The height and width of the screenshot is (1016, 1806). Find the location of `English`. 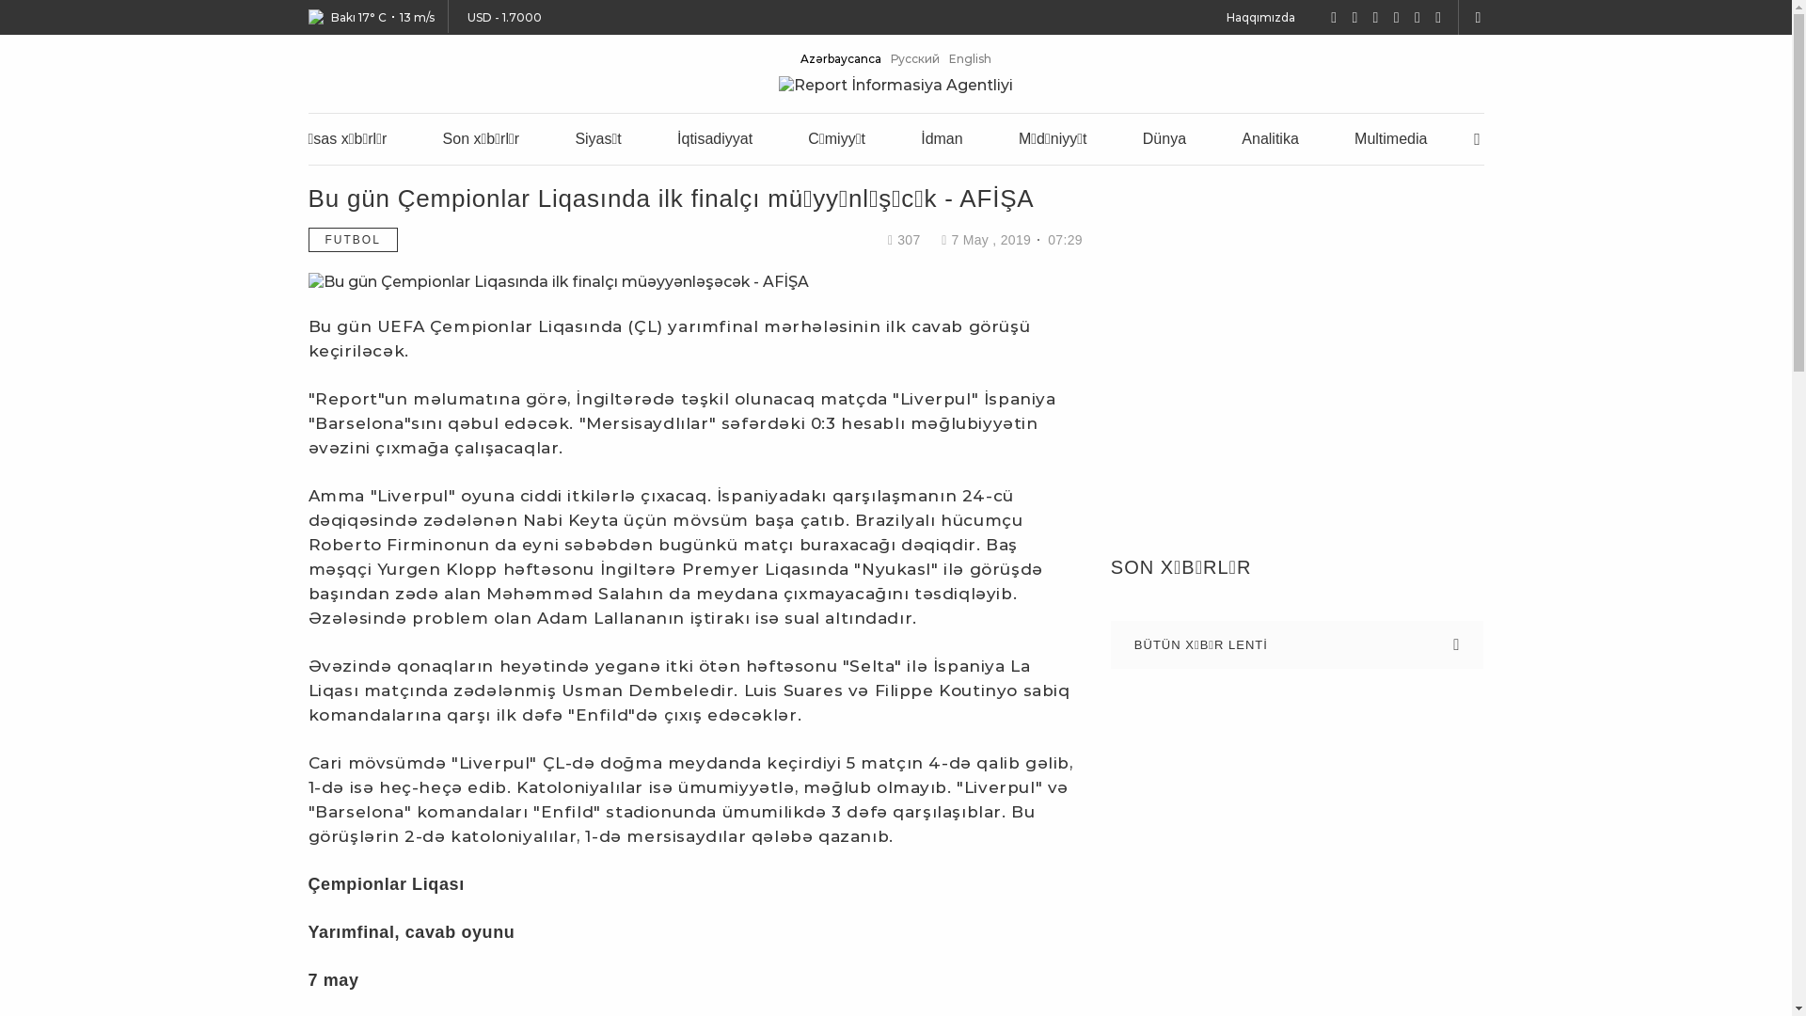

English is located at coordinates (971, 58).